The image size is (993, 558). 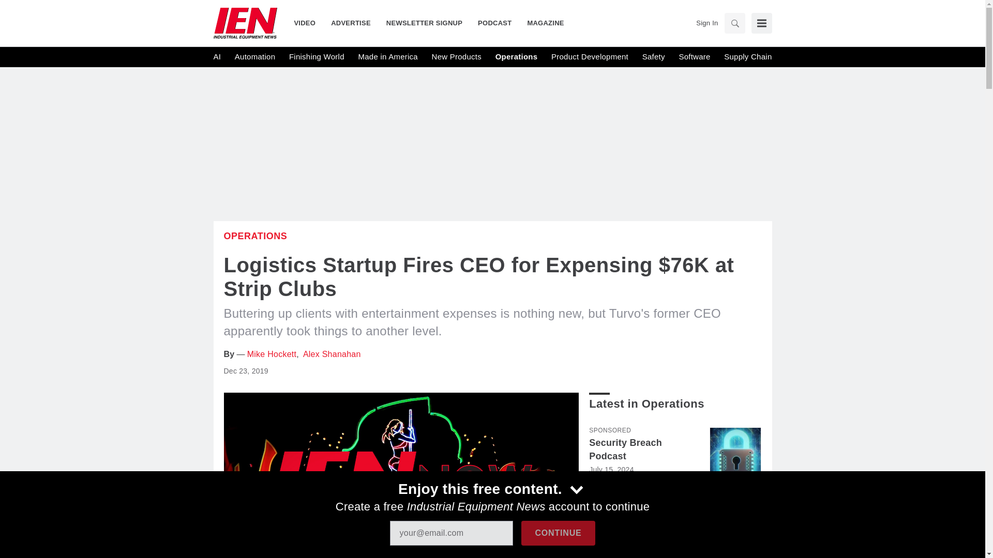 What do you see at coordinates (494, 23) in the screenshot?
I see `PODCAST` at bounding box center [494, 23].